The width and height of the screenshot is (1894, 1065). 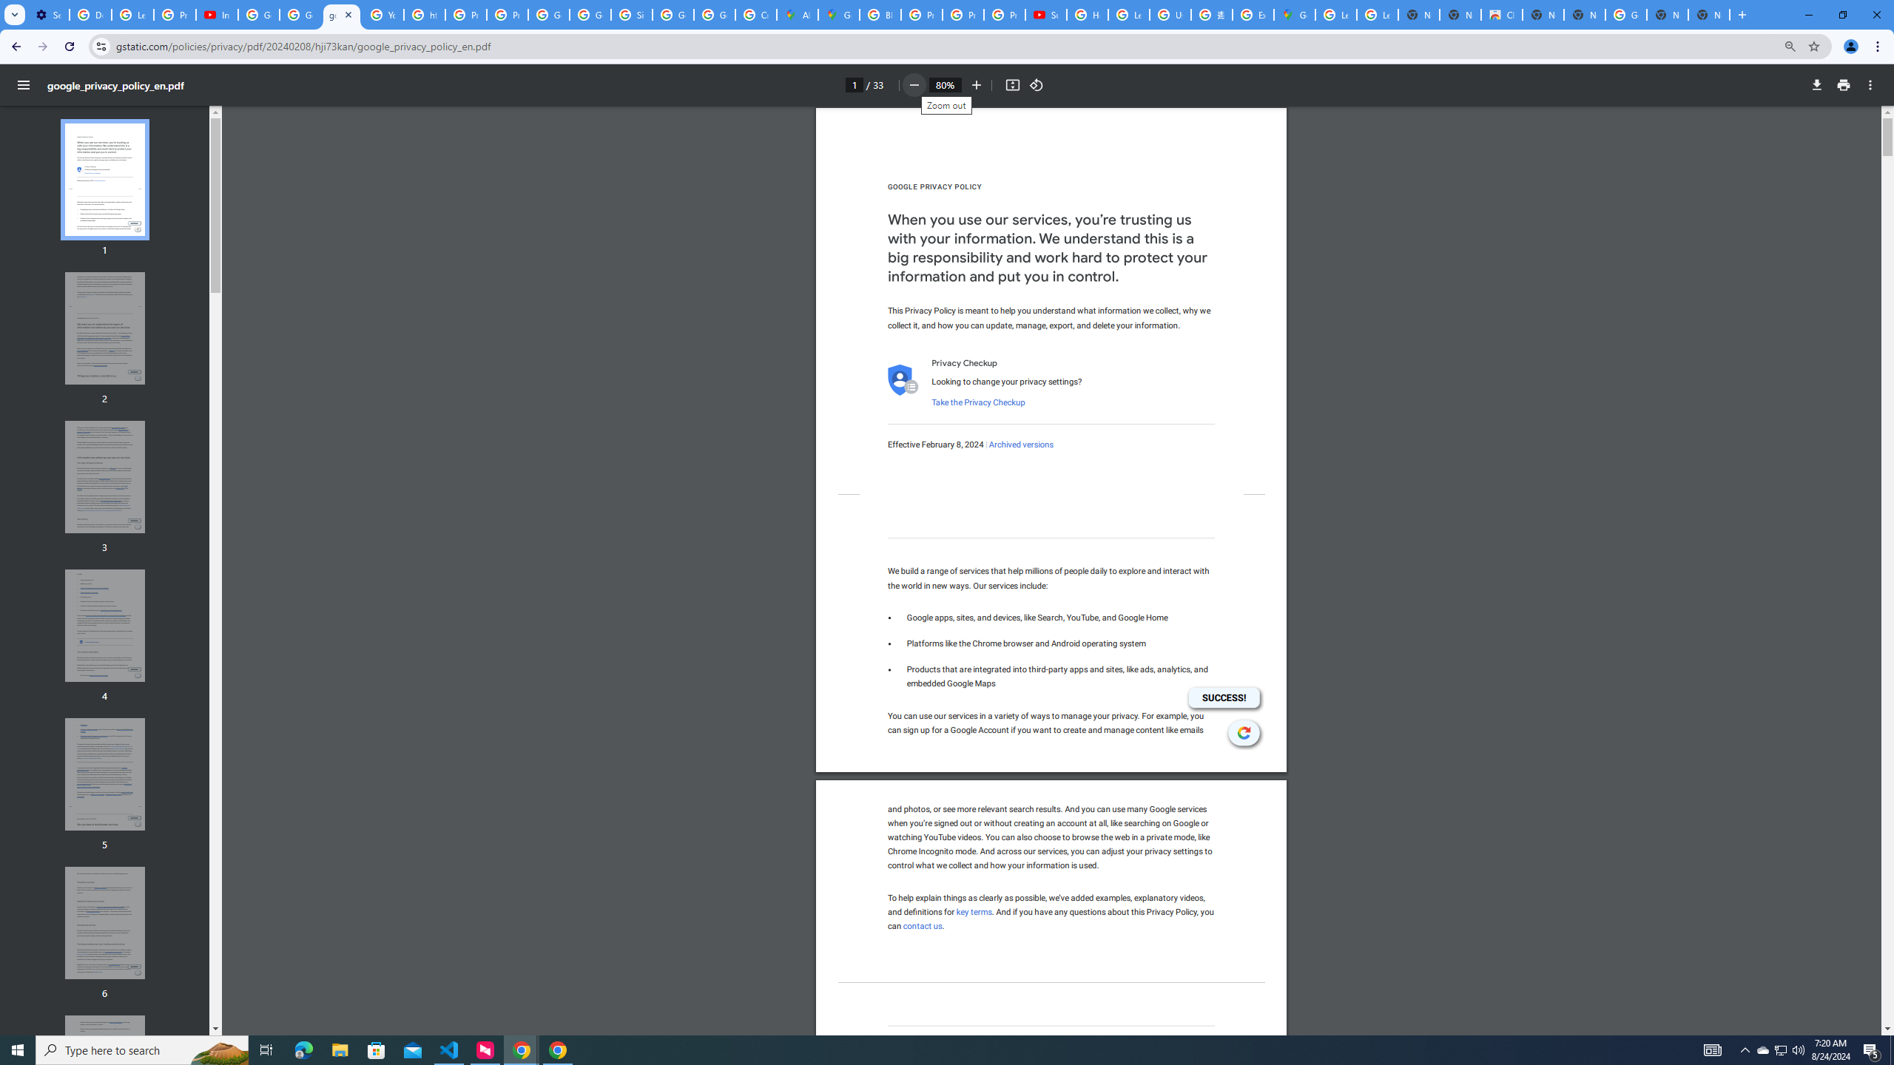 What do you see at coordinates (425, 15) in the screenshot?
I see `https://scholar.google.com/` at bounding box center [425, 15].